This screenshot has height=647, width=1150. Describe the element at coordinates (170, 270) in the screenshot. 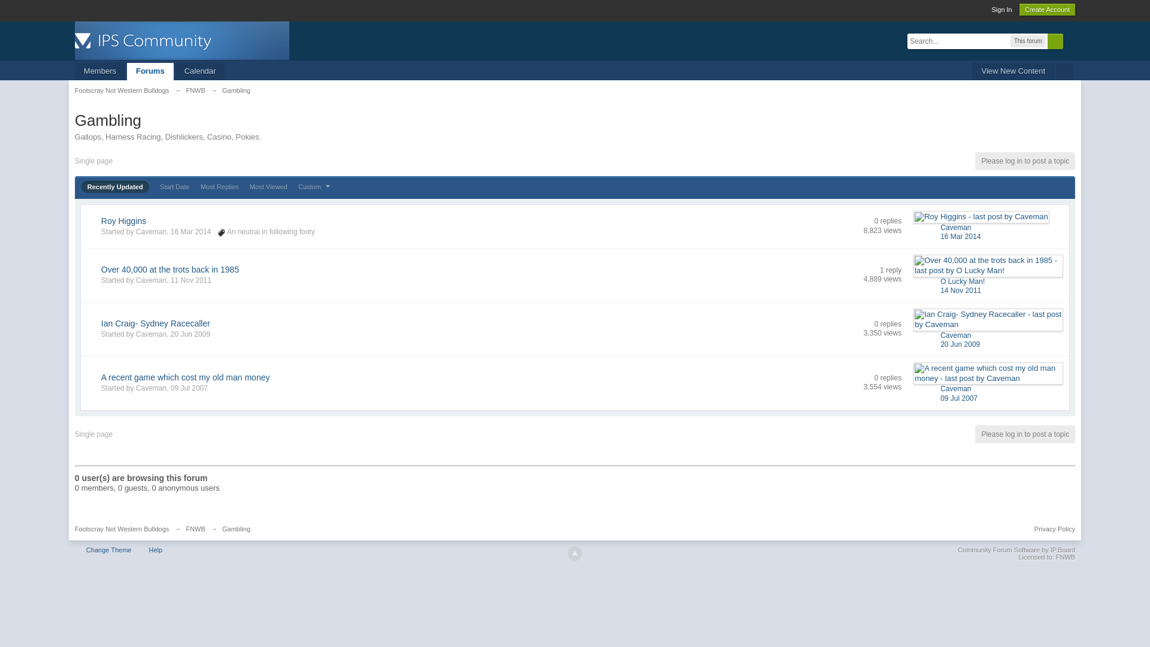

I see `Over 40,000 at the trots back in 1985` at that location.